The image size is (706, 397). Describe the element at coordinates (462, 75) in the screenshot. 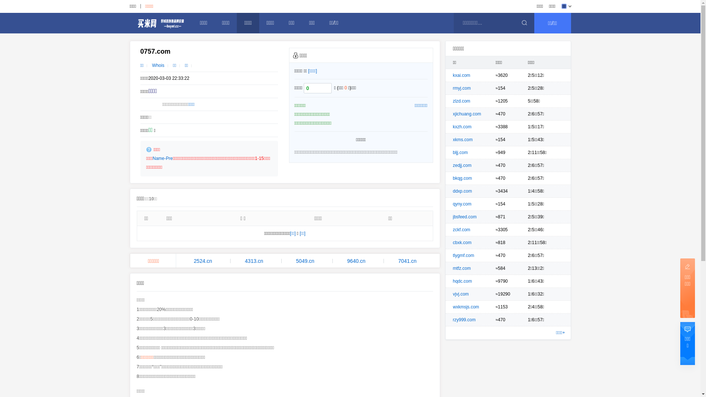

I see `kxai.com` at that location.